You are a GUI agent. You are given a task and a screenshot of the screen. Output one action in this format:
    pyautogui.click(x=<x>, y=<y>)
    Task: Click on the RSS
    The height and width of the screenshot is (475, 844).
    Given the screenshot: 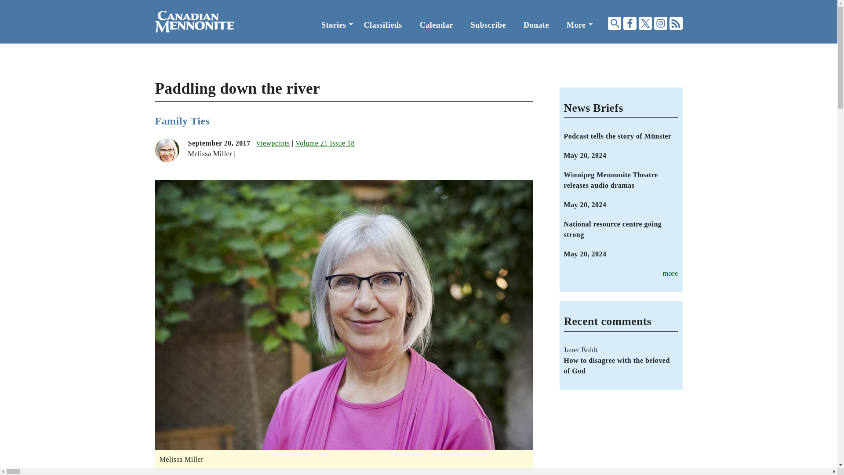 What is the action you would take?
    pyautogui.click(x=675, y=23)
    